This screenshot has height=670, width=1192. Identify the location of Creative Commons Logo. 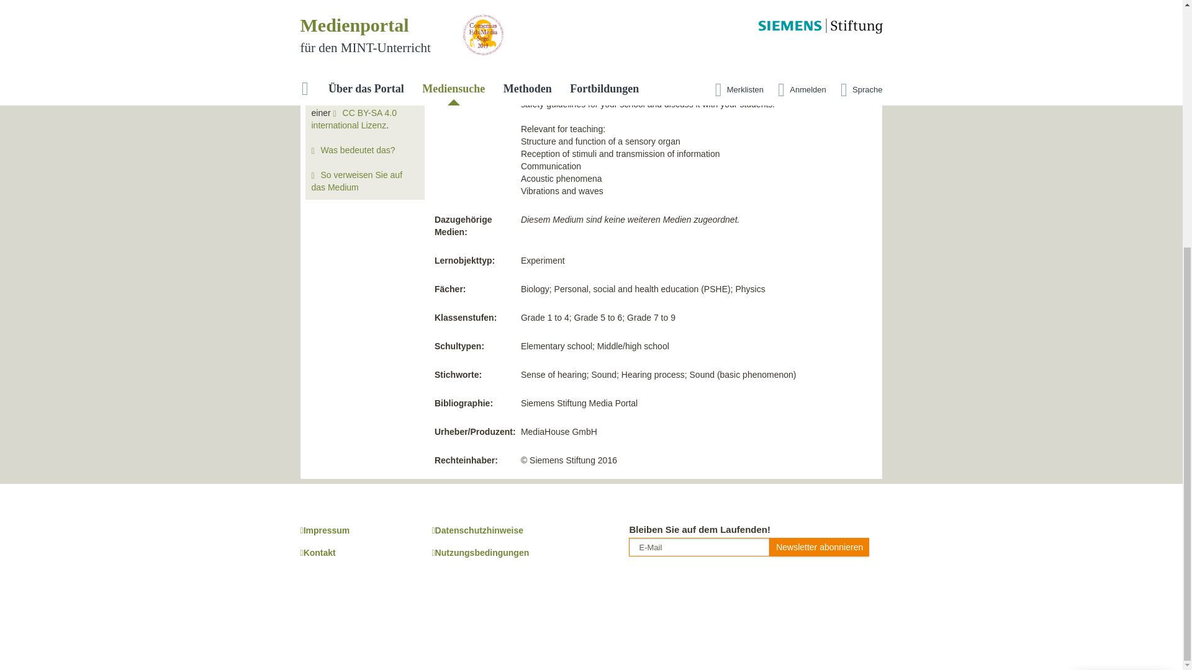
(343, 80).